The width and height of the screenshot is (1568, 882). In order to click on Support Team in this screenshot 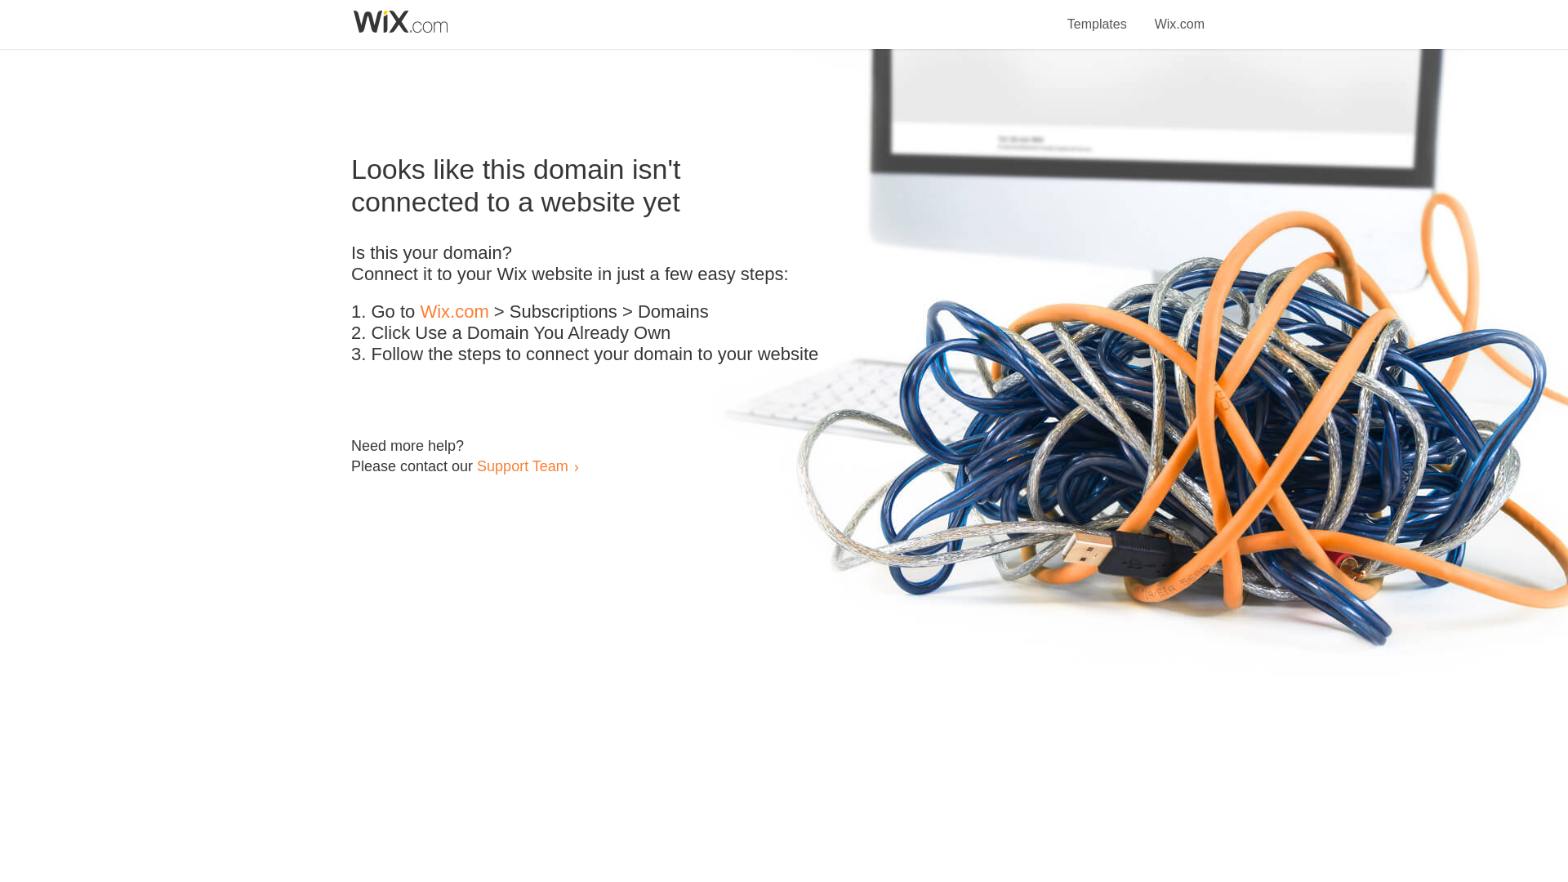, I will do `click(522, 465)`.